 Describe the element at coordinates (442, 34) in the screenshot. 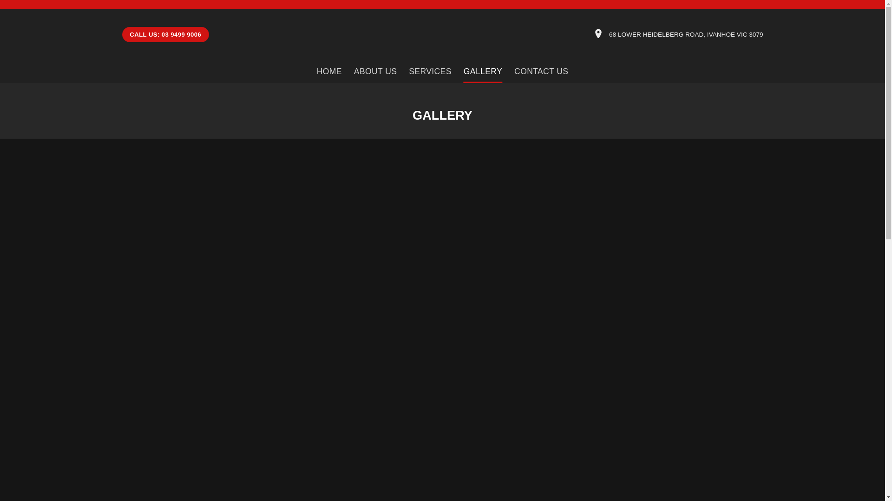

I see `Ivanhoe Service Centre` at that location.